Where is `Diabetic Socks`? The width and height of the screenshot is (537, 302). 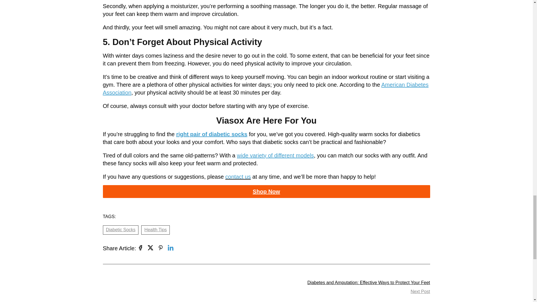
Diabetic Socks is located at coordinates (121, 230).